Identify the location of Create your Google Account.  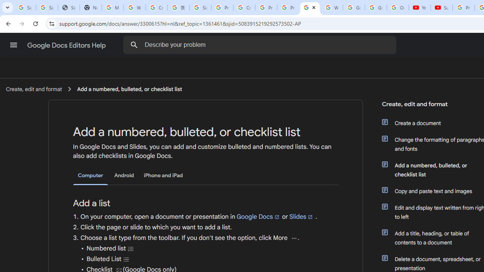
(244, 8).